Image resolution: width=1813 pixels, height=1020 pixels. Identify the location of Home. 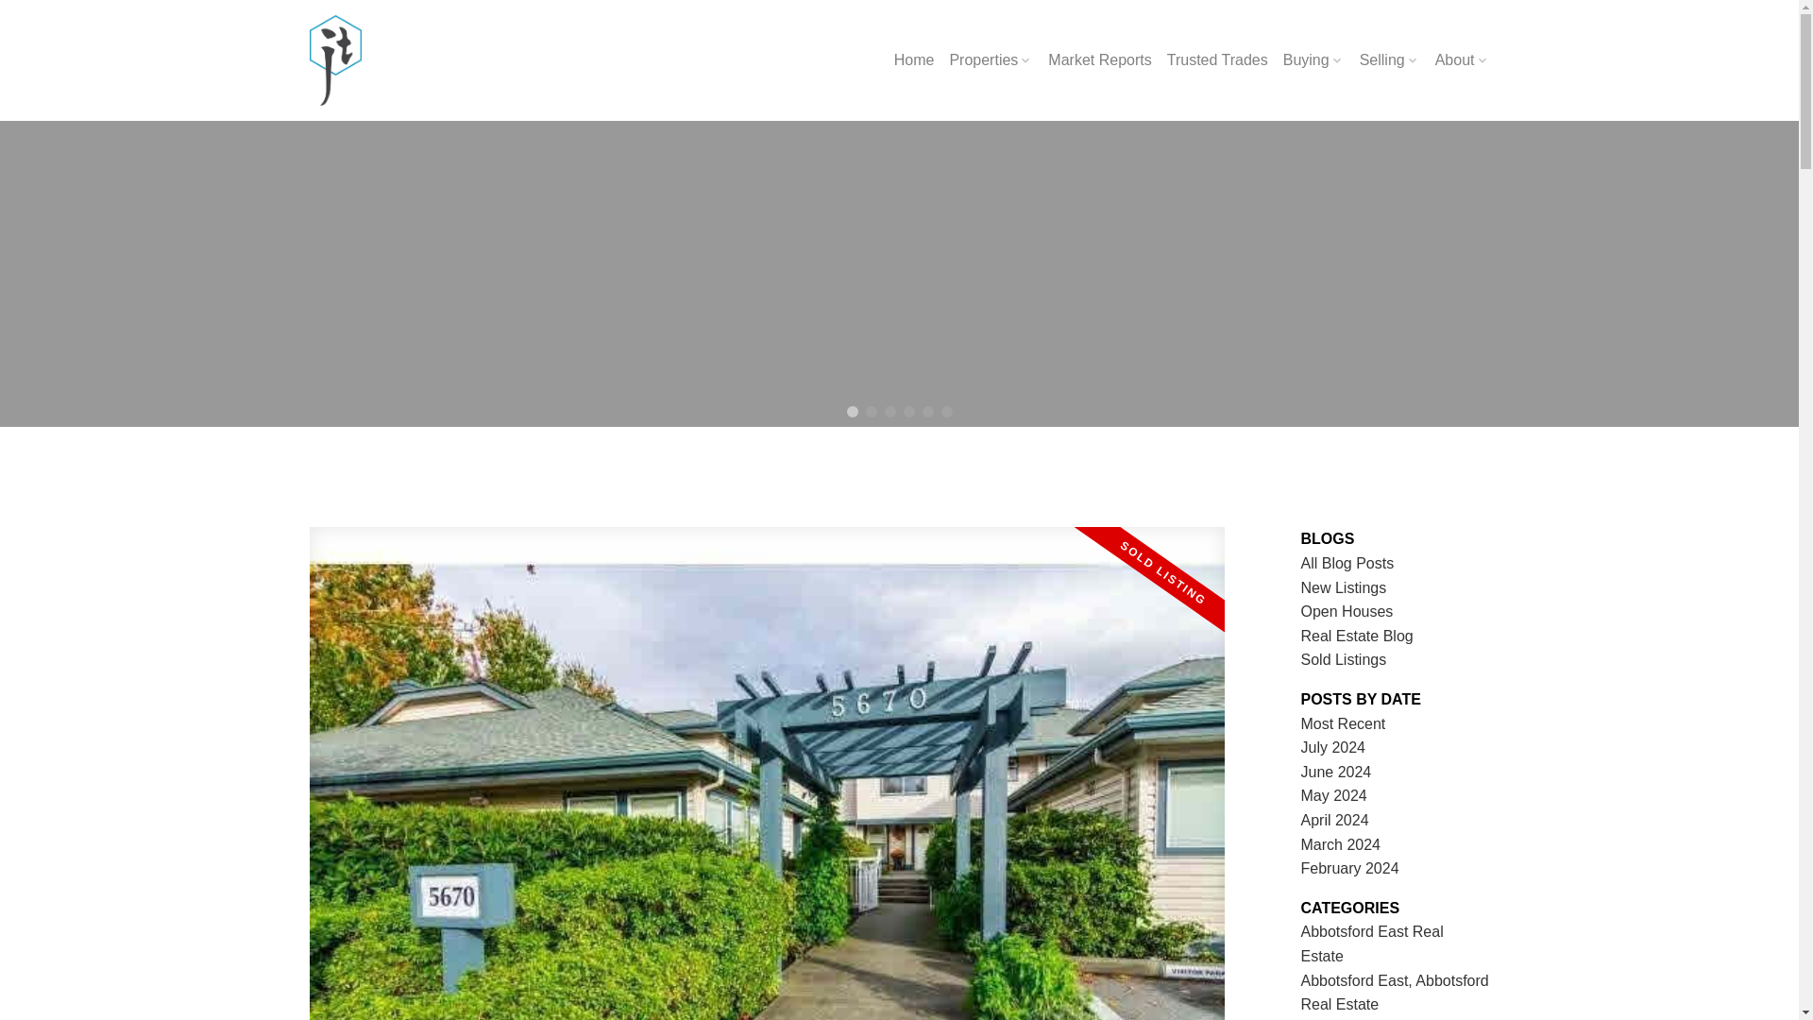
(914, 60).